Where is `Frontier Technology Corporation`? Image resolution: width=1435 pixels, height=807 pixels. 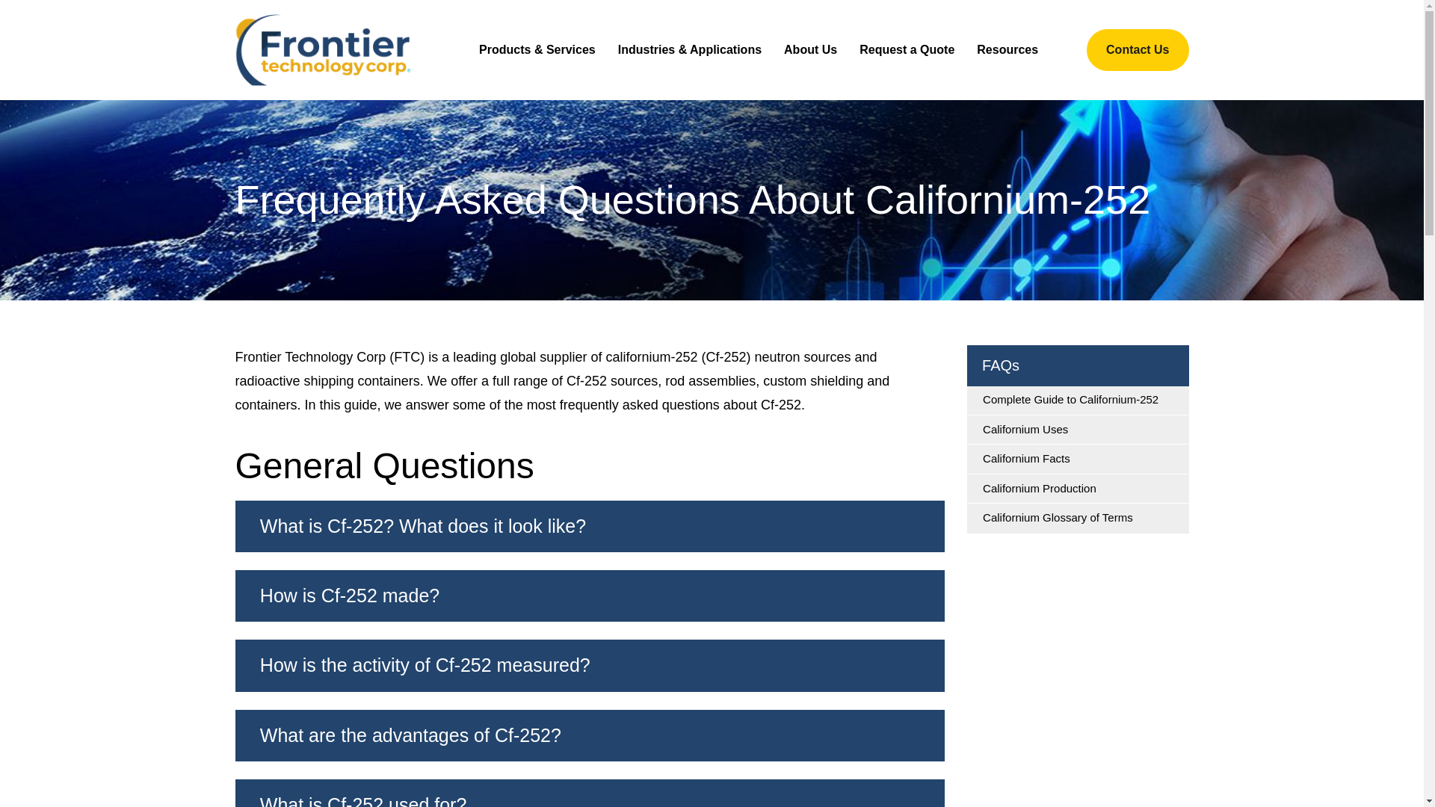
Frontier Technology Corporation is located at coordinates (323, 49).